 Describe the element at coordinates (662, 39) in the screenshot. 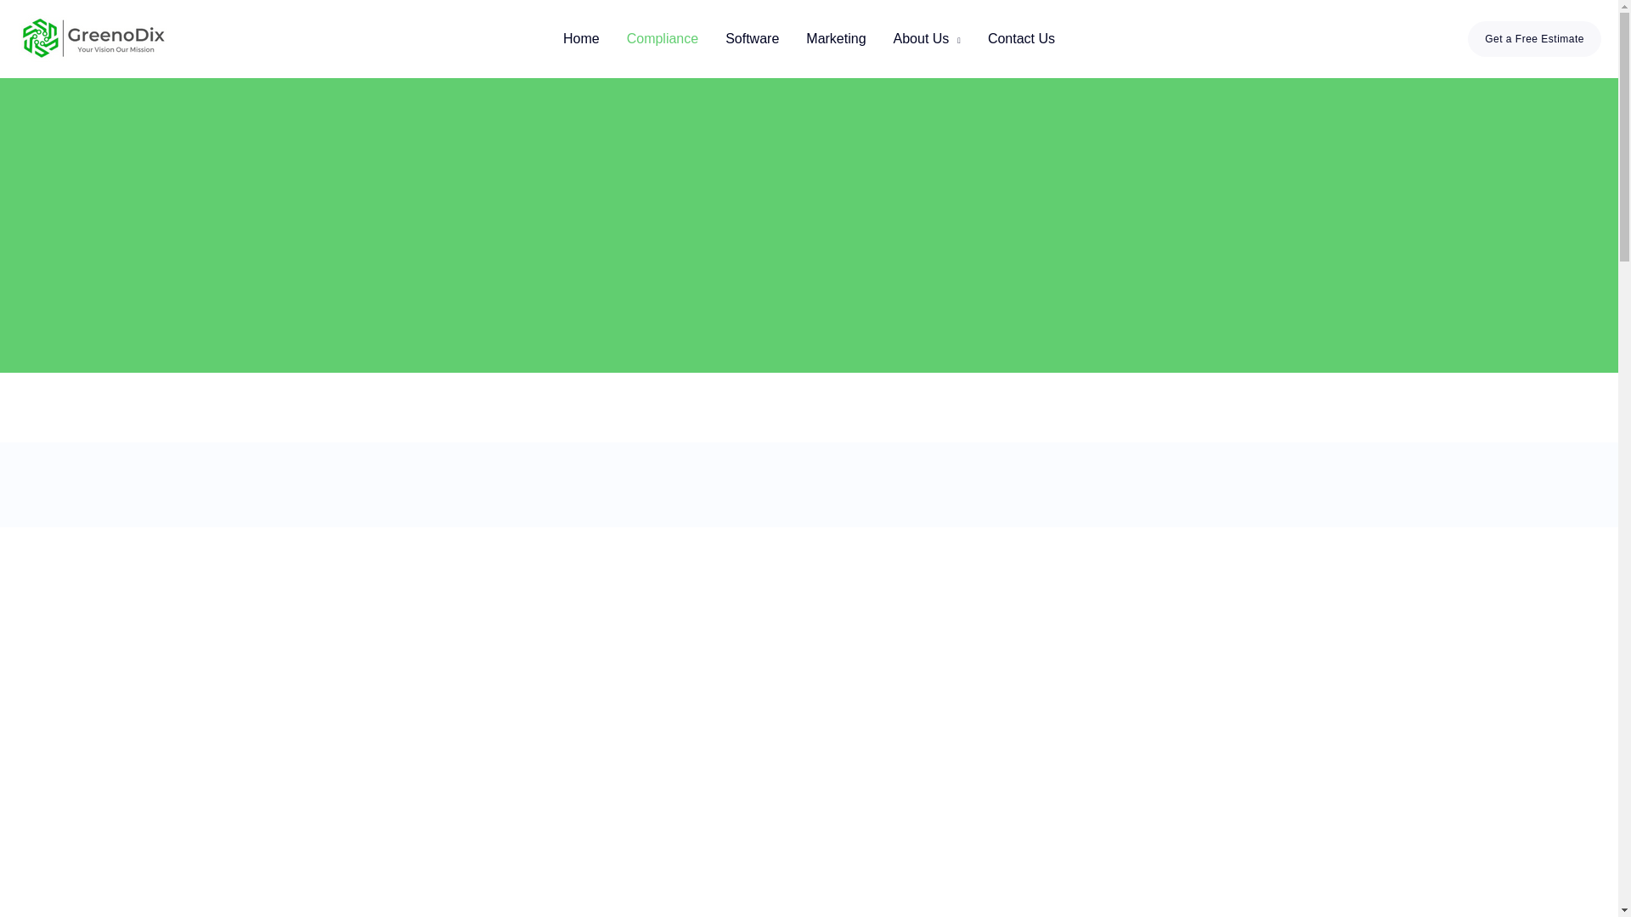

I see `Compliance` at that location.